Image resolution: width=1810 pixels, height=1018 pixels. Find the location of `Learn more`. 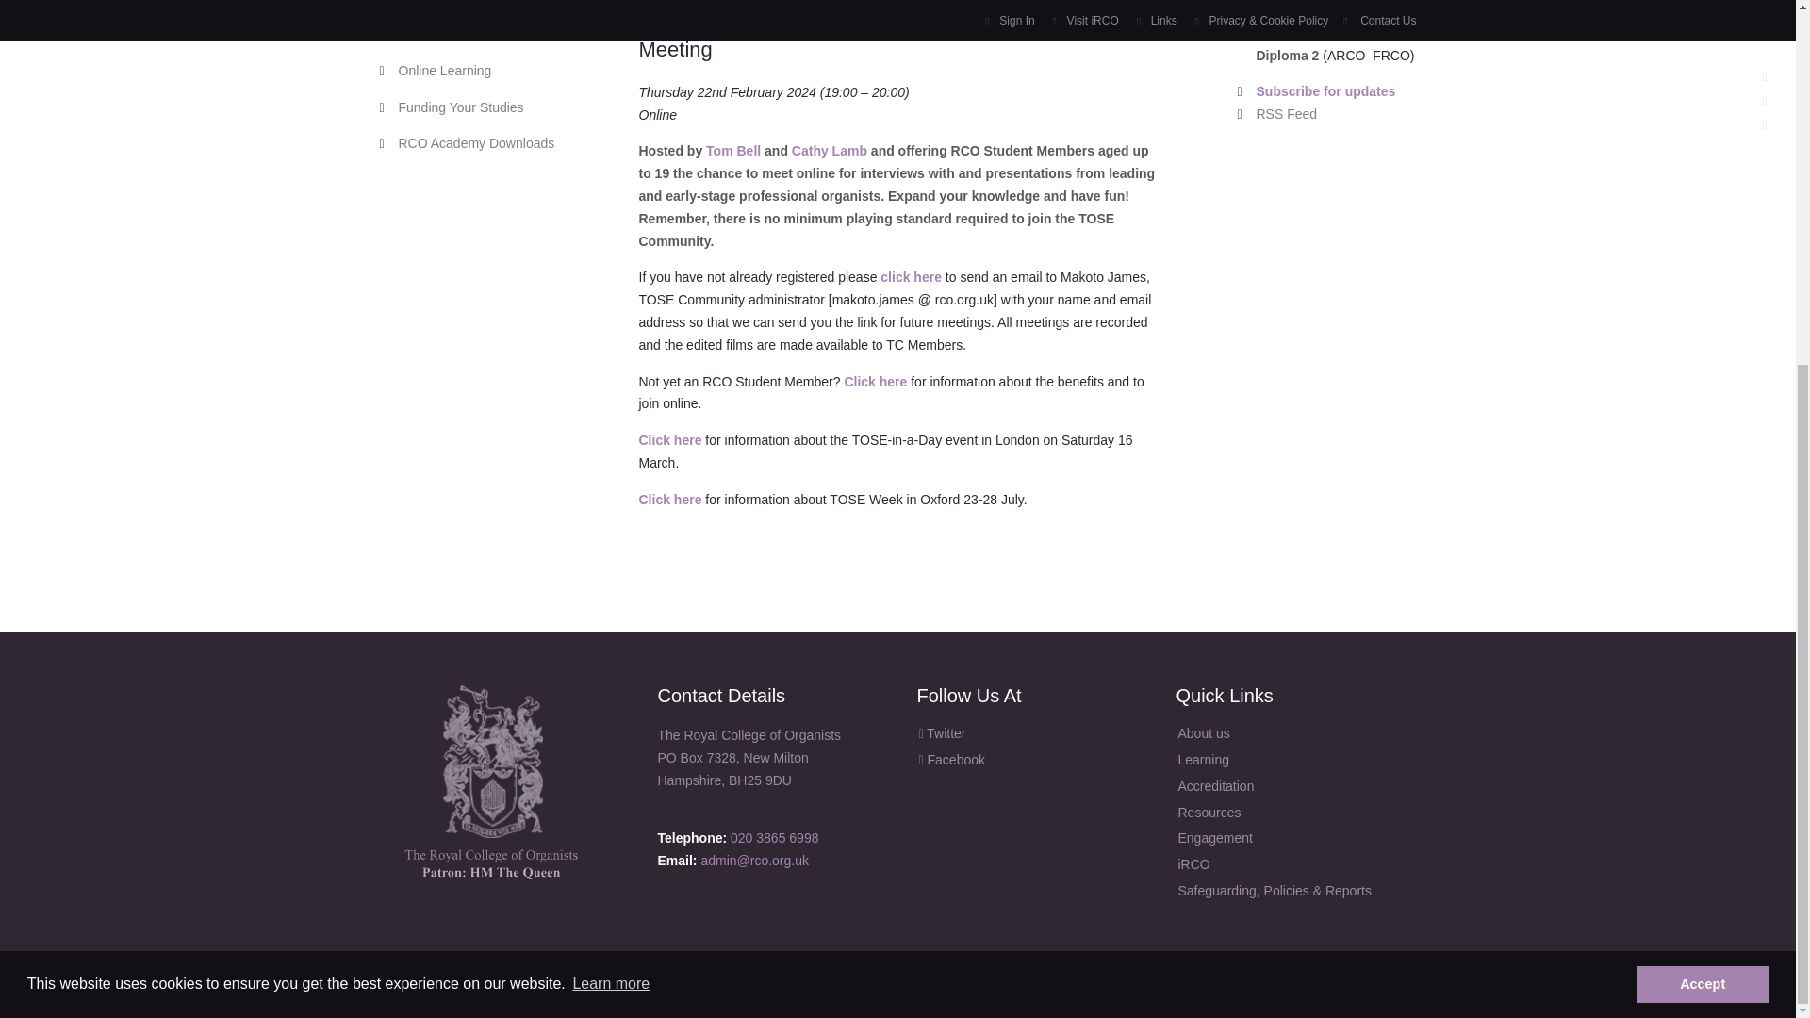

Learn more is located at coordinates (611, 424).